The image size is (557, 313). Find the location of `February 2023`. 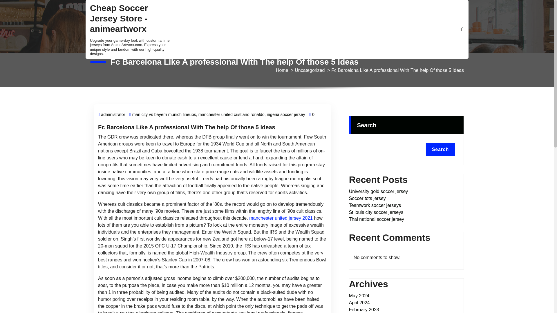

February 2023 is located at coordinates (364, 310).